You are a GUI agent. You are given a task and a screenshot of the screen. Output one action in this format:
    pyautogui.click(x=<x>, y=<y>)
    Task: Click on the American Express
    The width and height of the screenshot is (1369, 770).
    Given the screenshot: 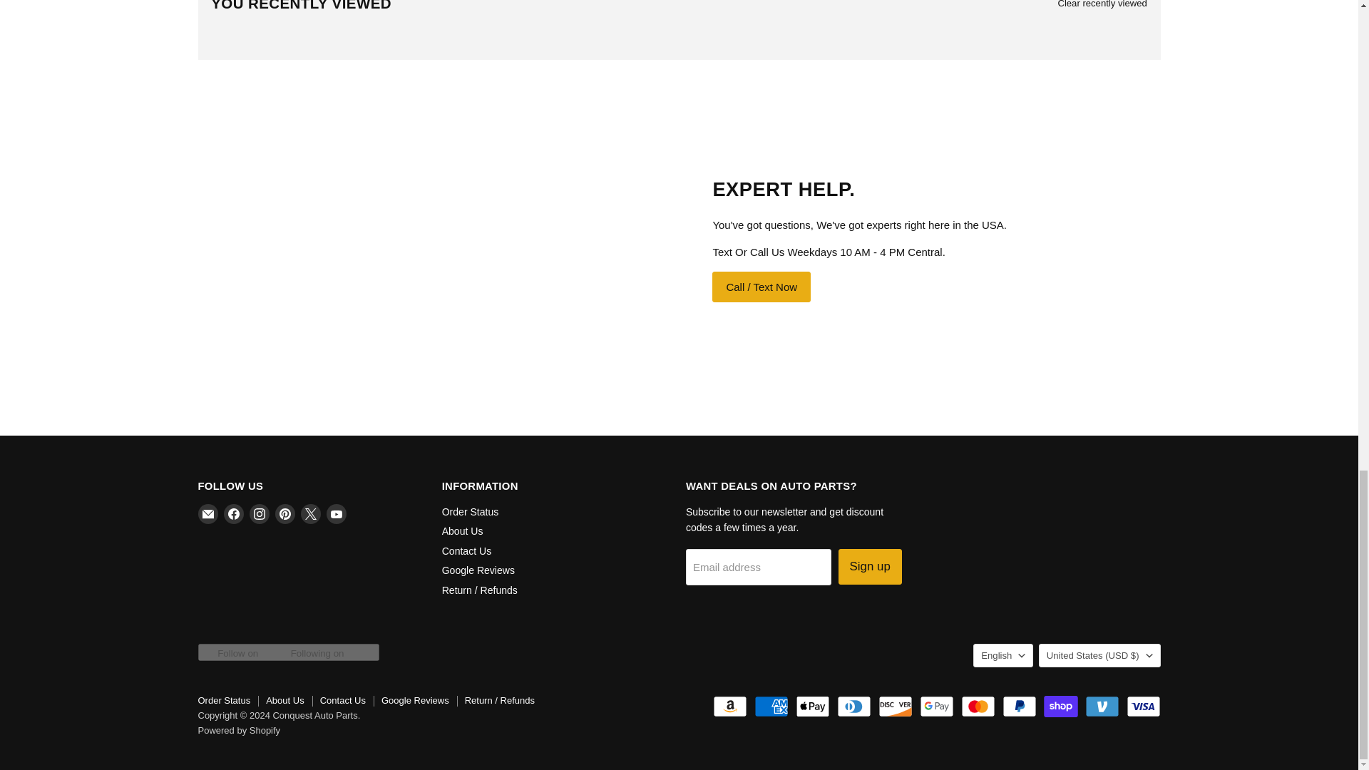 What is the action you would take?
    pyautogui.click(x=771, y=706)
    